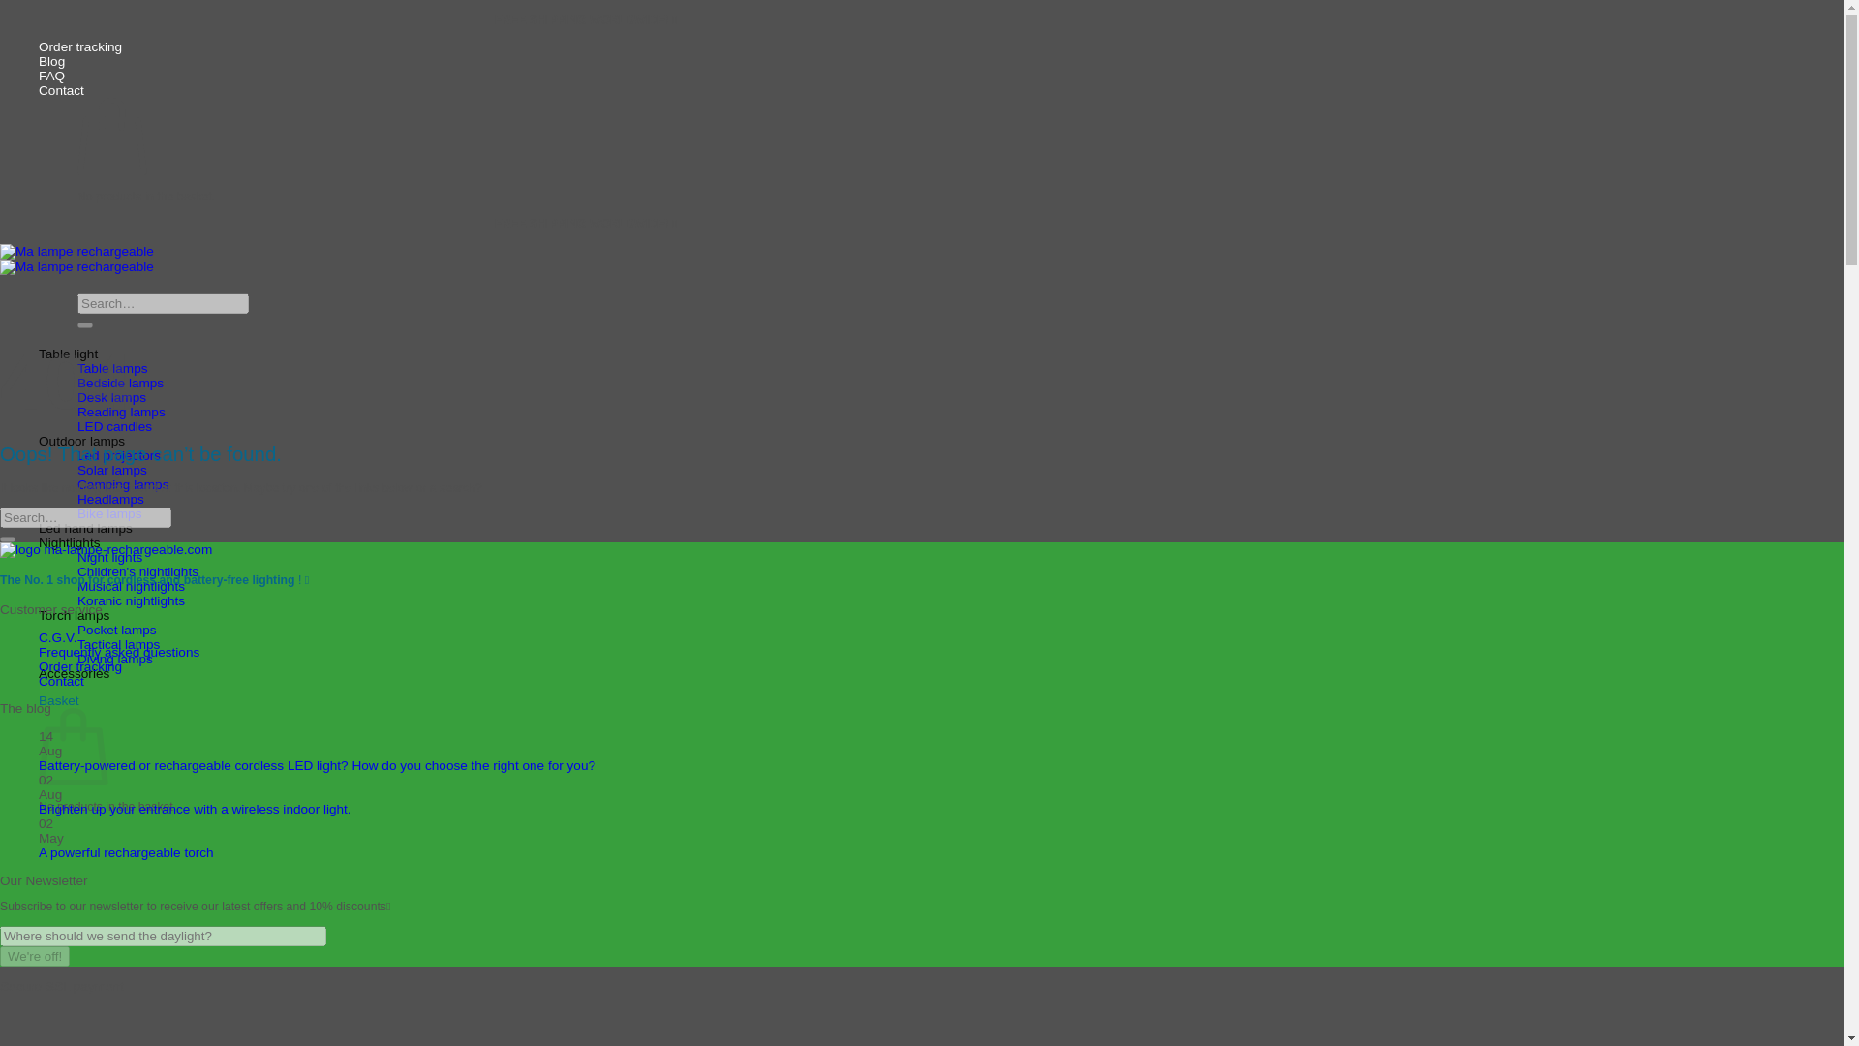 This screenshot has width=1859, height=1046. What do you see at coordinates (131, 587) in the screenshot?
I see `Musical nightlights` at bounding box center [131, 587].